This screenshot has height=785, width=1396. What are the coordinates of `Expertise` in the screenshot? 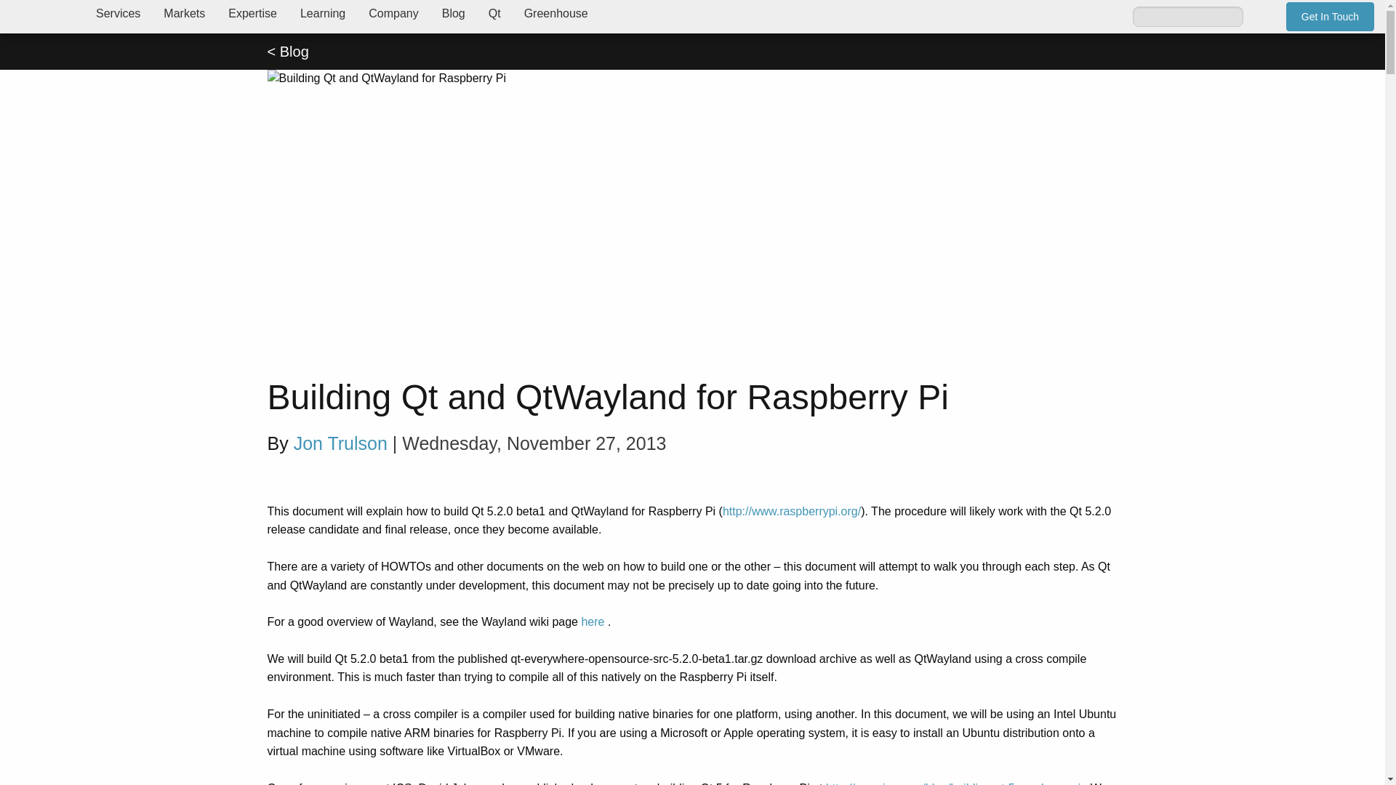 It's located at (252, 13).